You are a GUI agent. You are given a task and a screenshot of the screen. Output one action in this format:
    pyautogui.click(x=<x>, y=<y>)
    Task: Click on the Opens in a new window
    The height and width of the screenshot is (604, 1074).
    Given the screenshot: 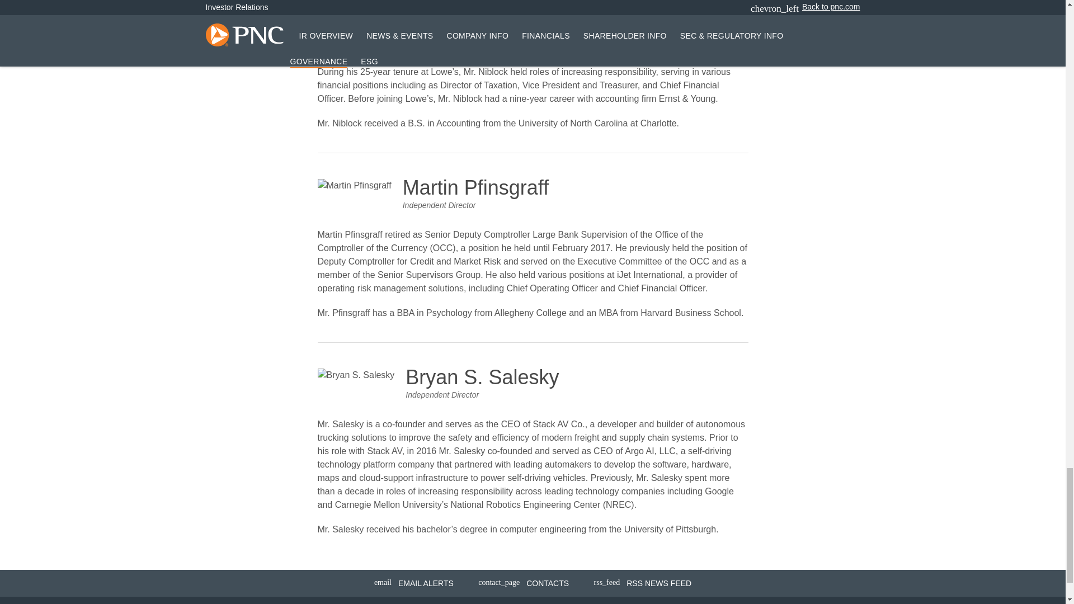 What is the action you would take?
    pyautogui.click(x=643, y=583)
    